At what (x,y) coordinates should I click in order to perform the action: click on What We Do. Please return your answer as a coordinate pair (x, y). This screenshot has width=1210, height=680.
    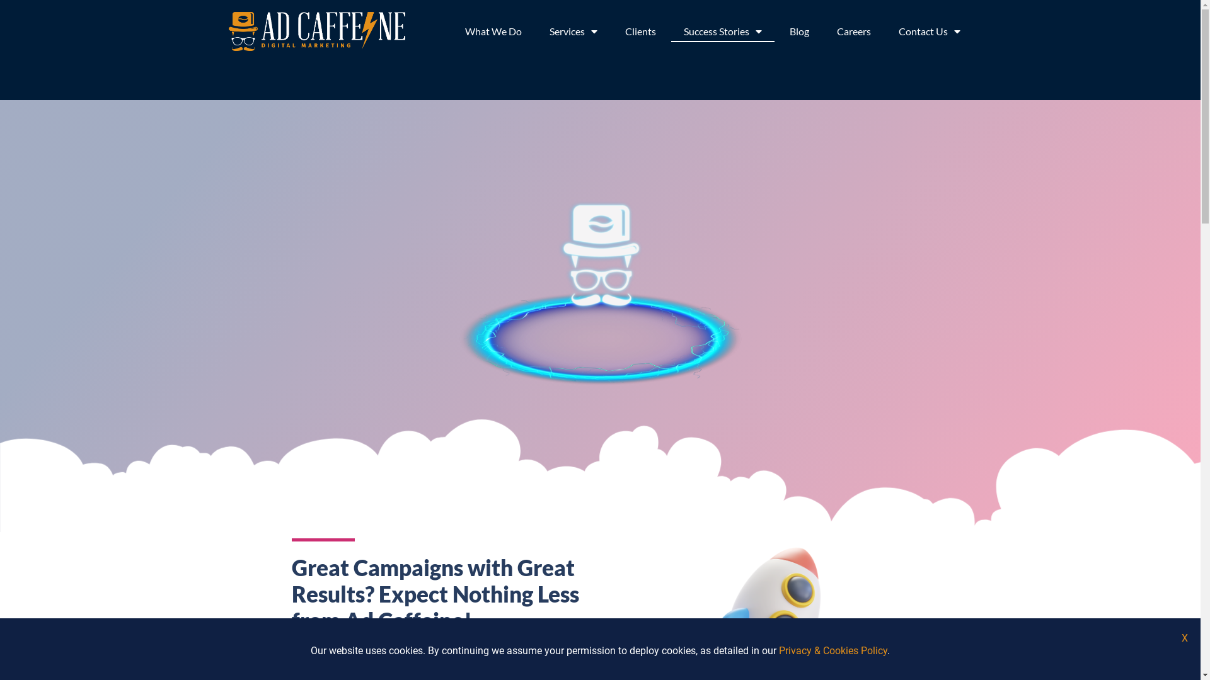
    Looking at the image, I should click on (493, 31).